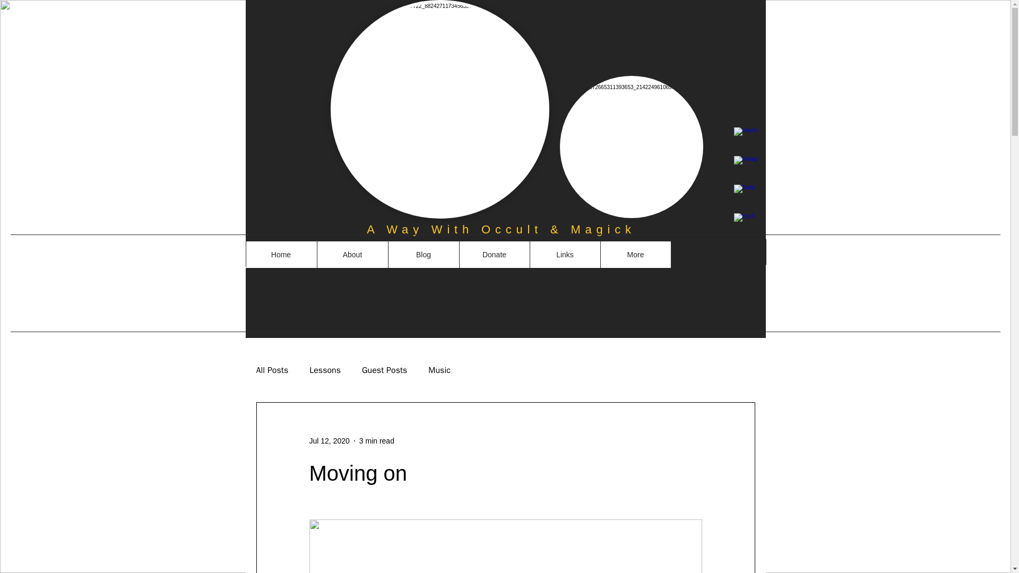 Image resolution: width=1019 pixels, height=573 pixels. I want to click on Music, so click(439, 370).